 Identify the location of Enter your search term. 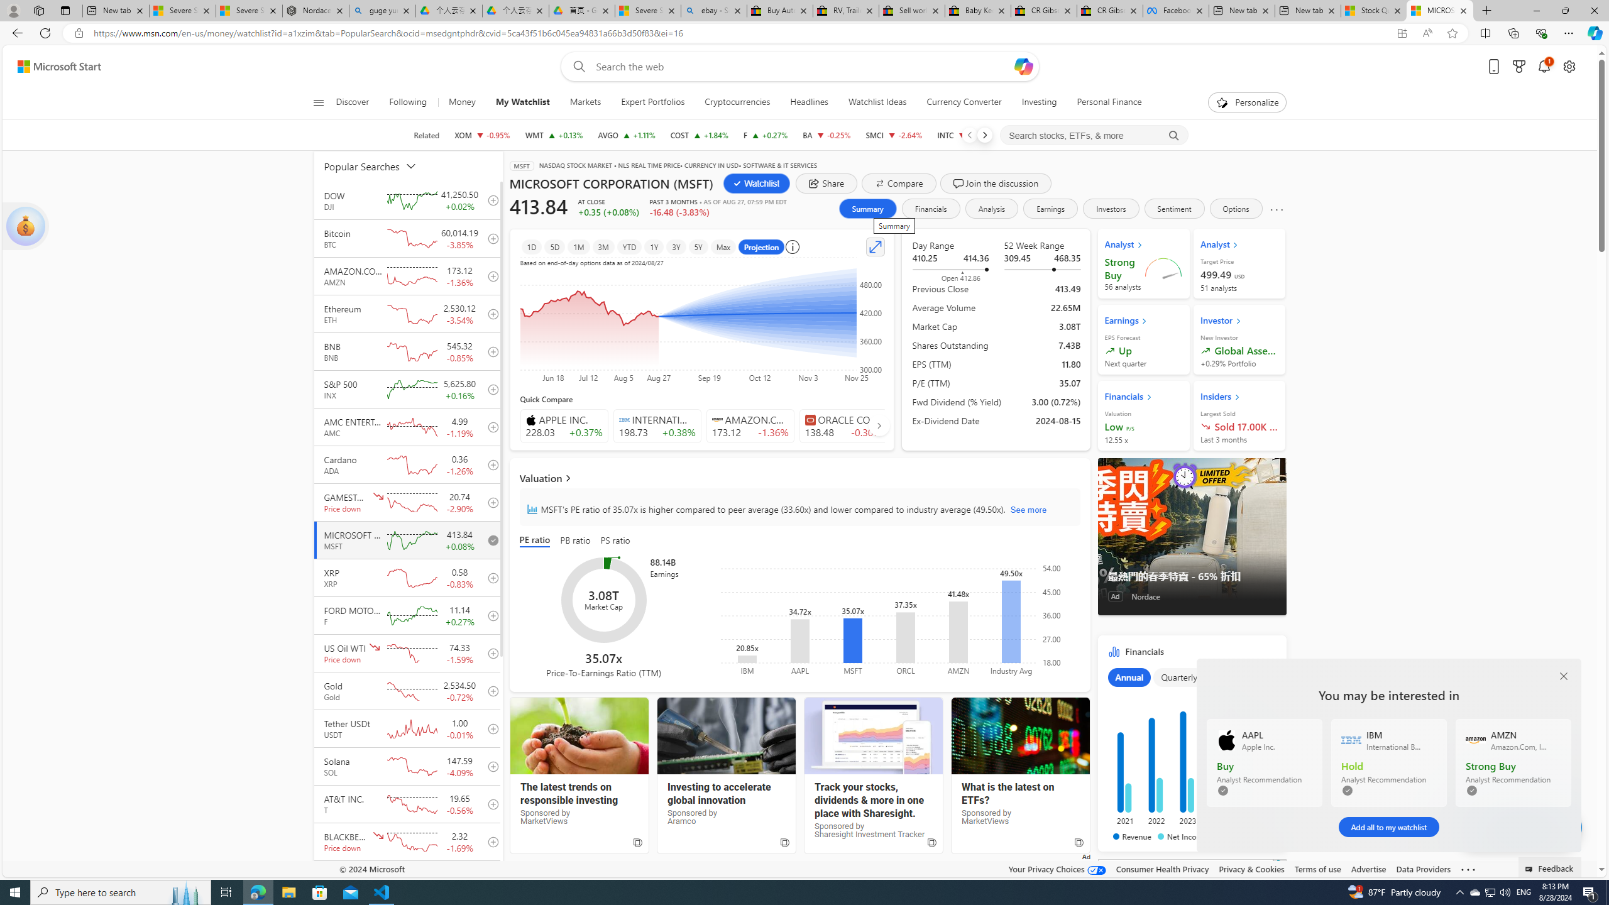
(803, 67).